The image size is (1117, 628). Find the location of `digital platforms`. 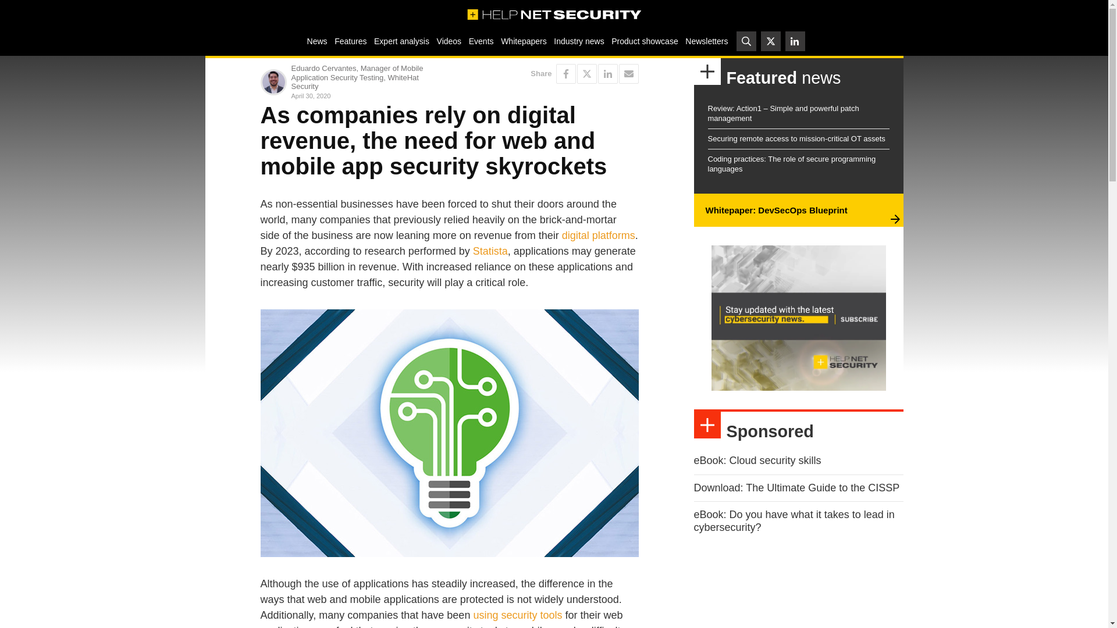

digital platforms is located at coordinates (598, 235).